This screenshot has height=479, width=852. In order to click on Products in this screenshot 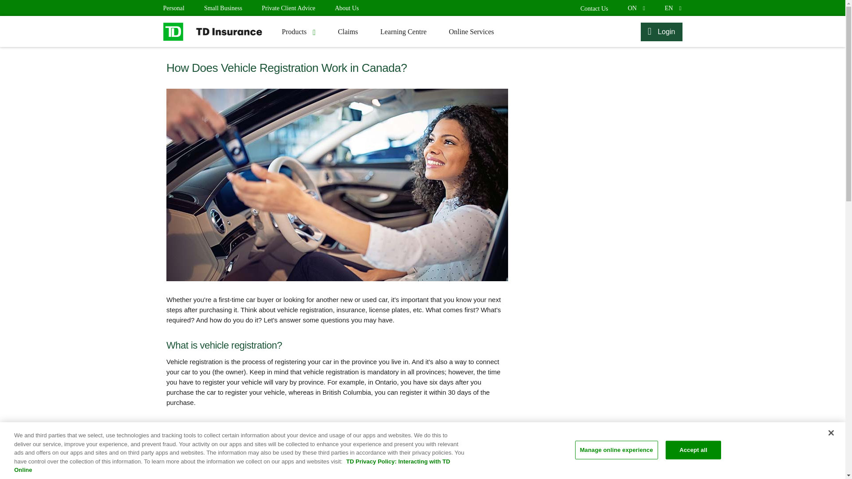, I will do `click(636, 8)`.